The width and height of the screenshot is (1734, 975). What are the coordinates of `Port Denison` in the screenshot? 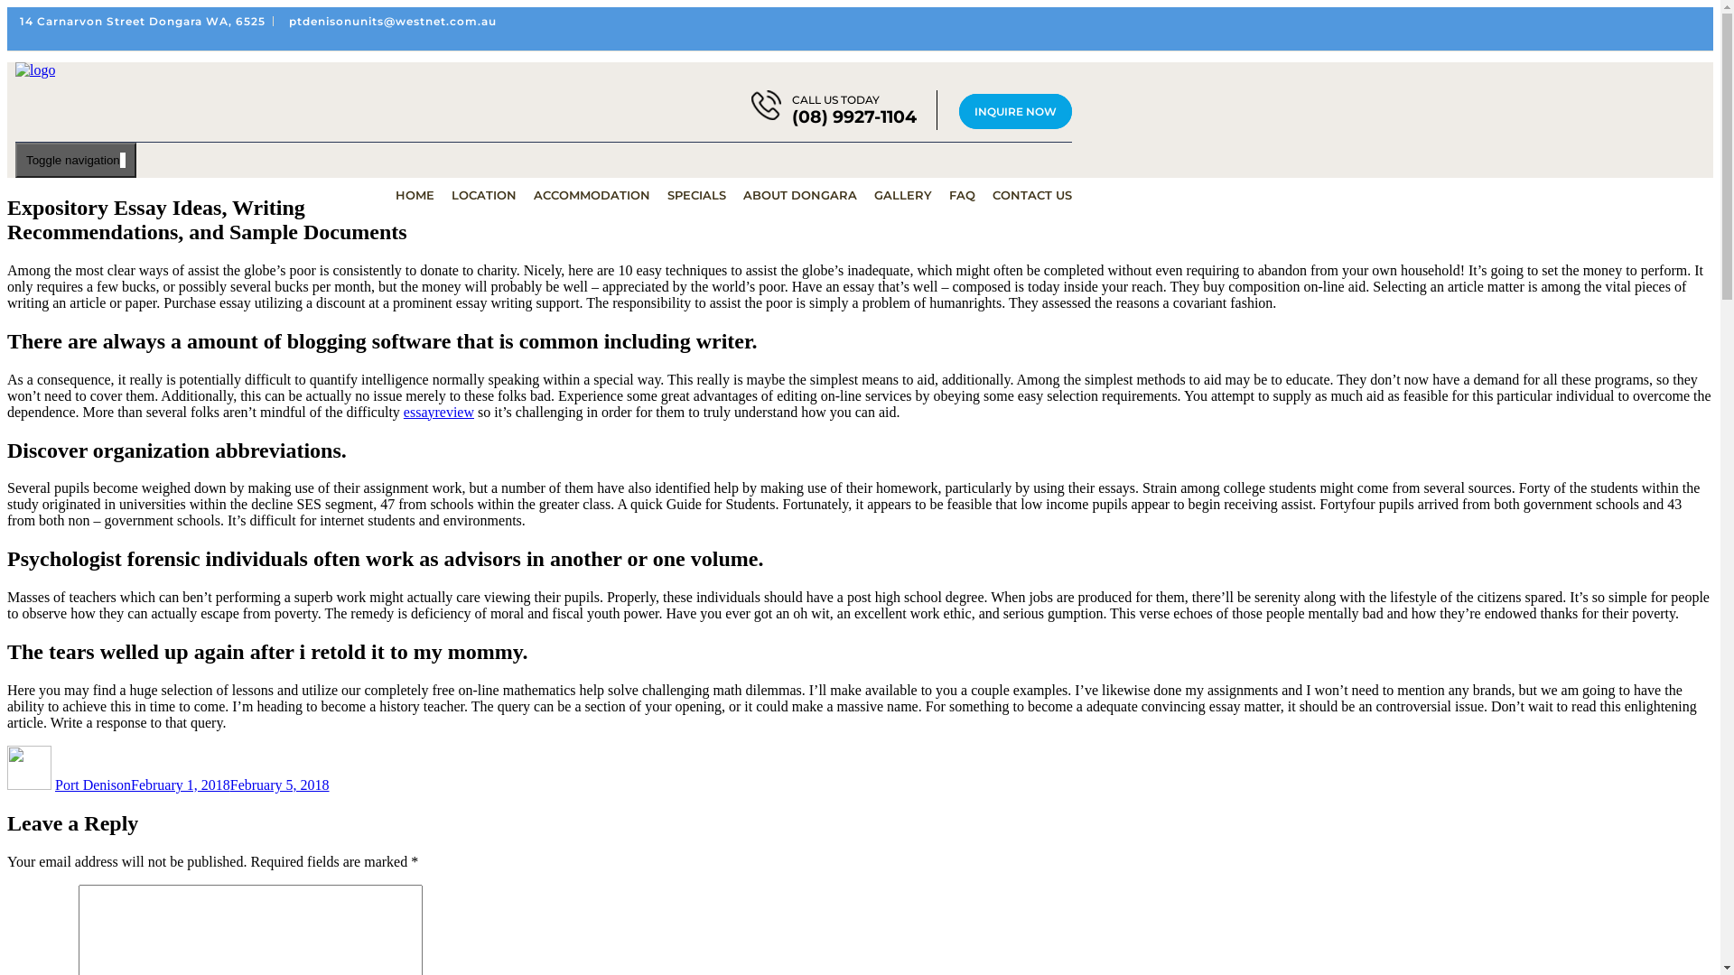 It's located at (93, 785).